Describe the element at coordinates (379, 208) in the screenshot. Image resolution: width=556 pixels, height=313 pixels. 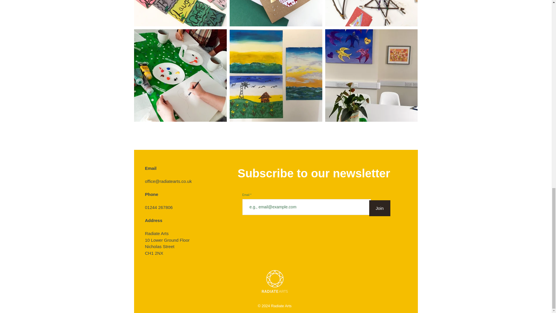
I see `Join` at that location.